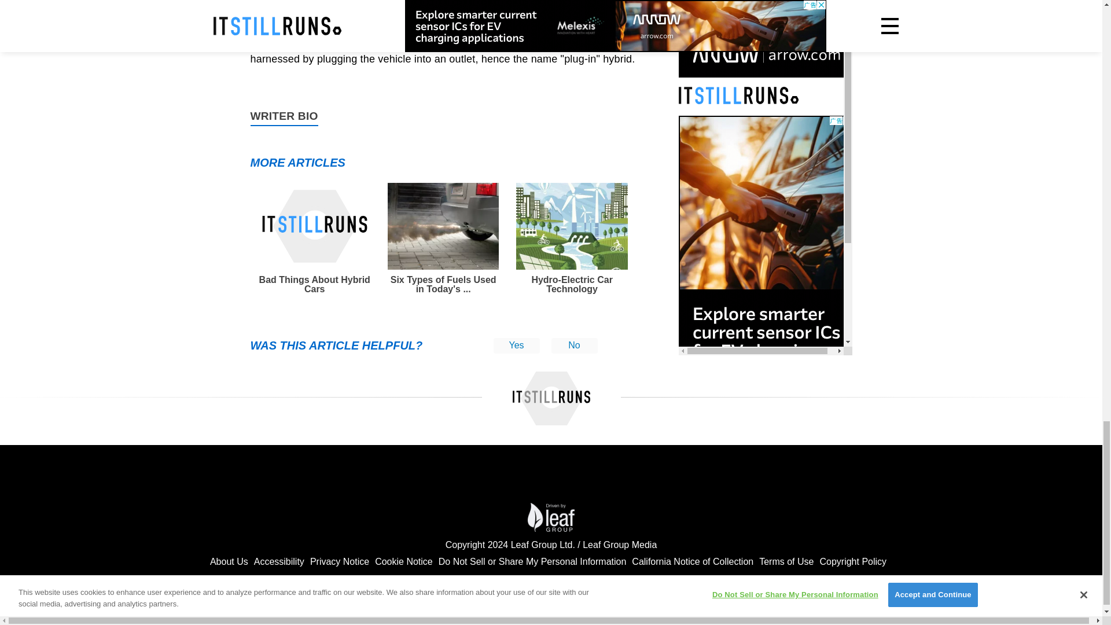 The height and width of the screenshot is (625, 1111). Describe the element at coordinates (692, 561) in the screenshot. I see `California Notice of Collection` at that location.